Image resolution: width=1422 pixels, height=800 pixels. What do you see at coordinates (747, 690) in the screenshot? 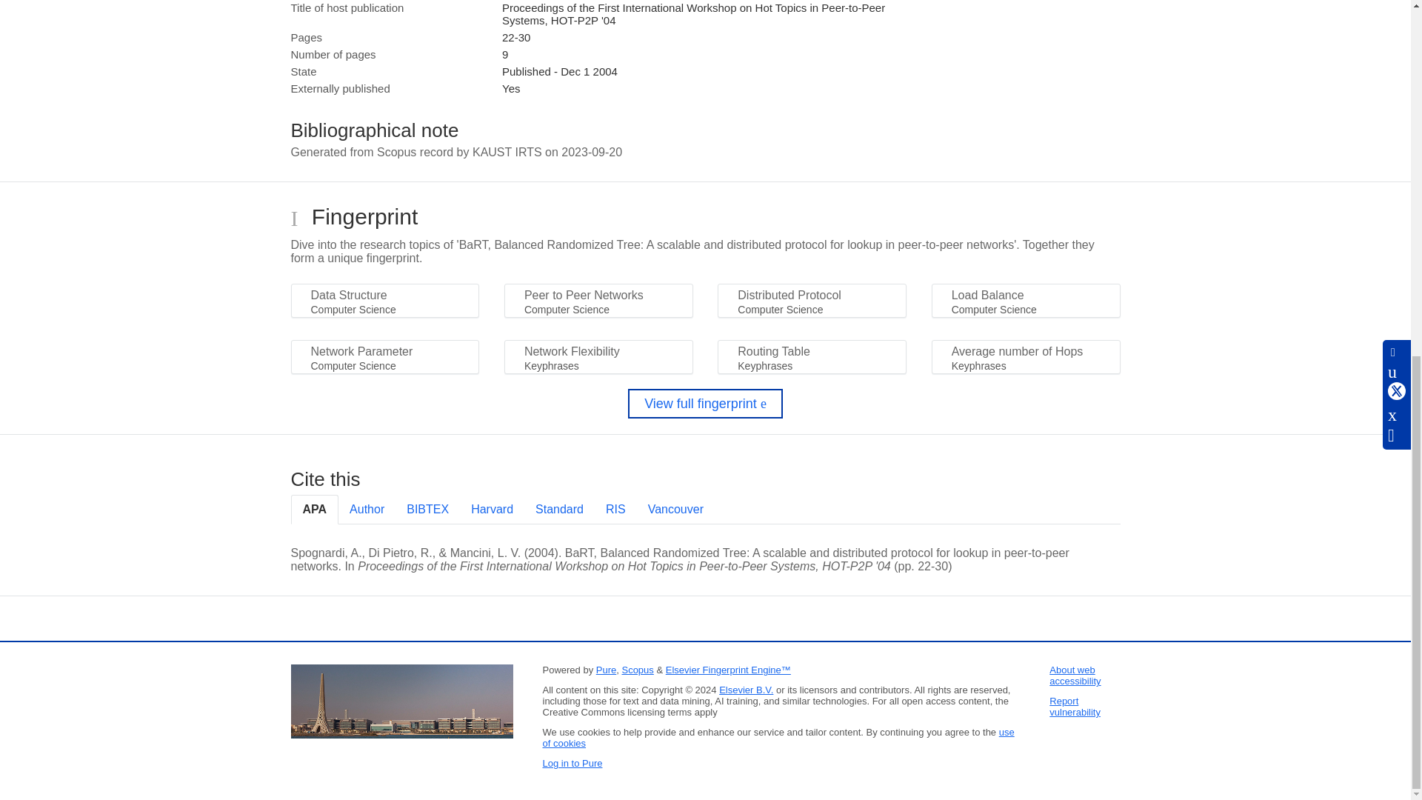
I see `Elsevier B.V.` at bounding box center [747, 690].